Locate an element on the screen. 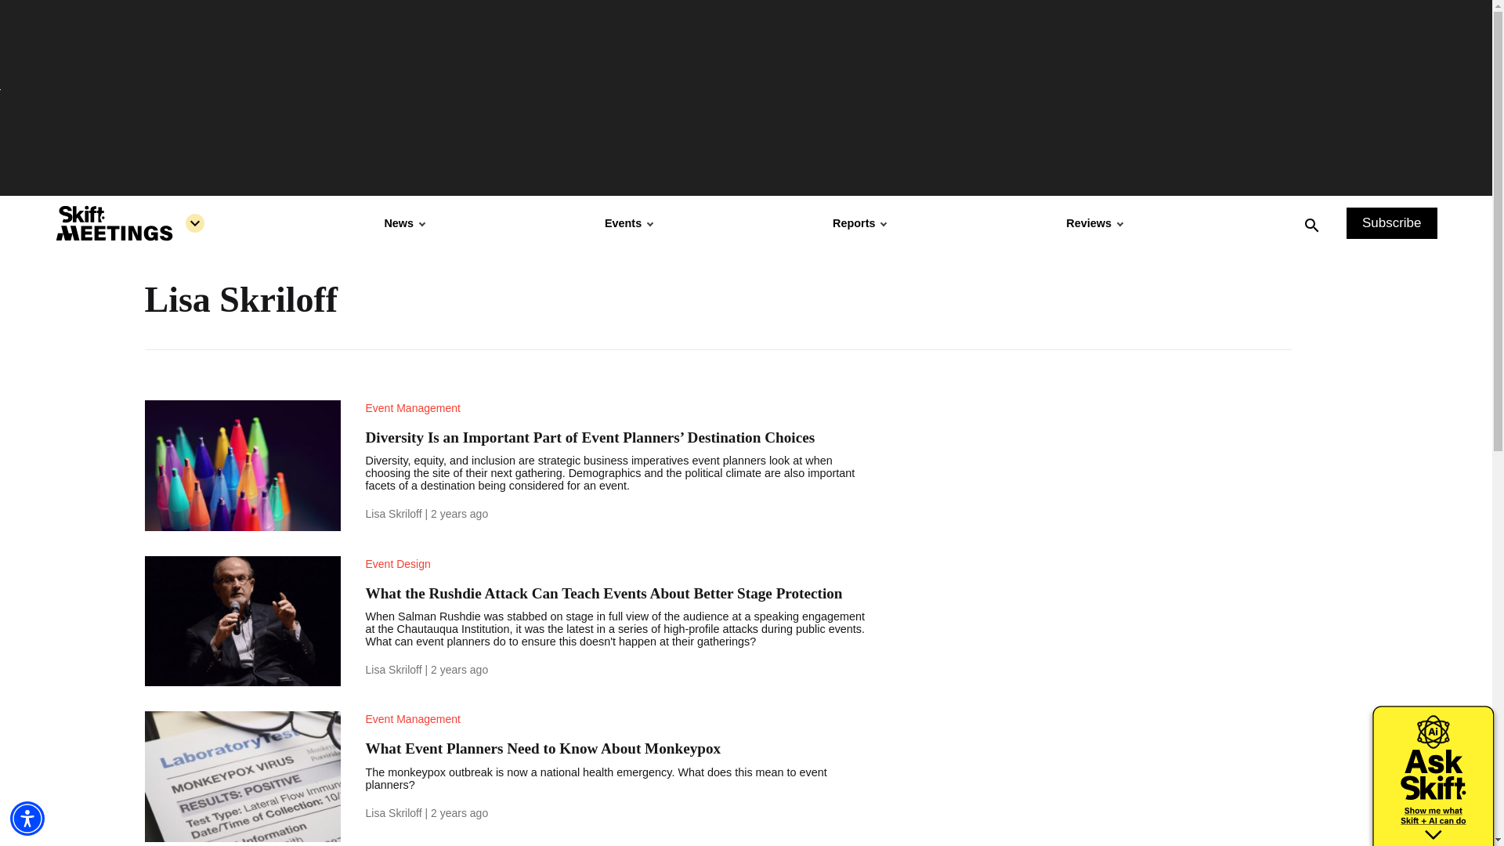 This screenshot has height=846, width=1504. Subscribe is located at coordinates (1391, 222).